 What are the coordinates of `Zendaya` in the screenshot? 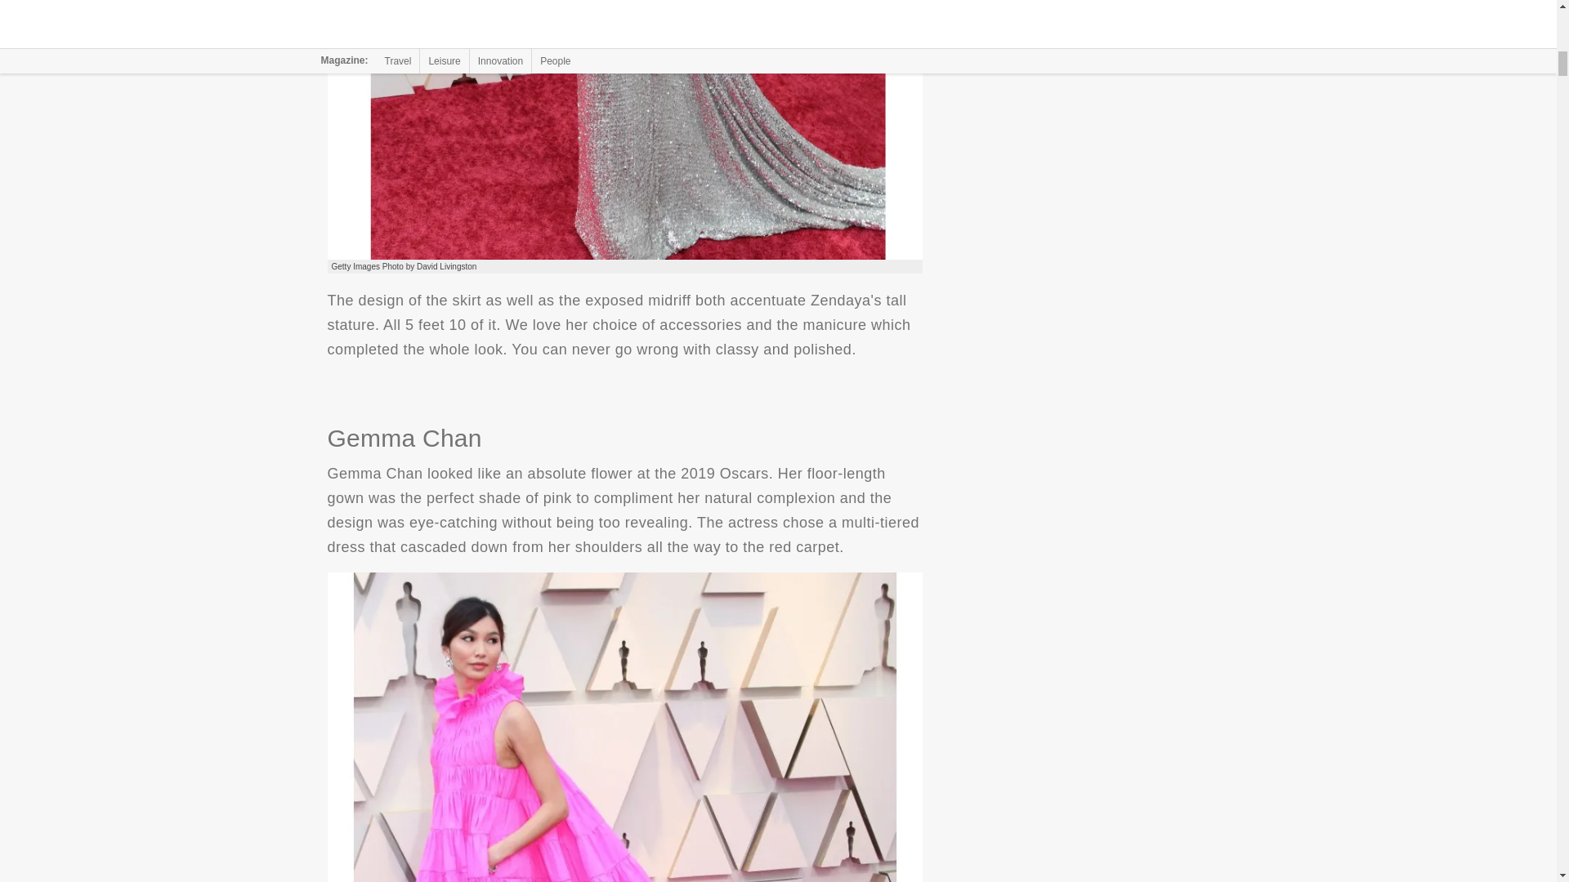 It's located at (624, 130).